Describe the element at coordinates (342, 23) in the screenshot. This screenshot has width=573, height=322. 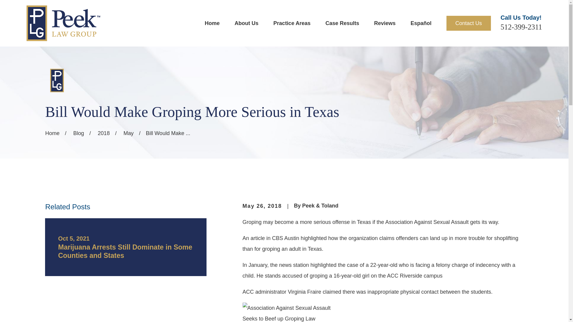
I see `Case Results` at that location.